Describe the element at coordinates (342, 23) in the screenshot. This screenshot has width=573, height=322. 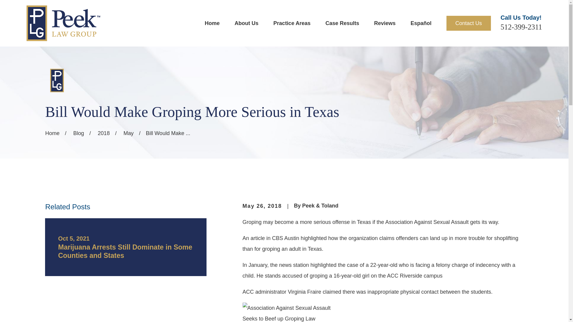
I see `Case Results` at that location.